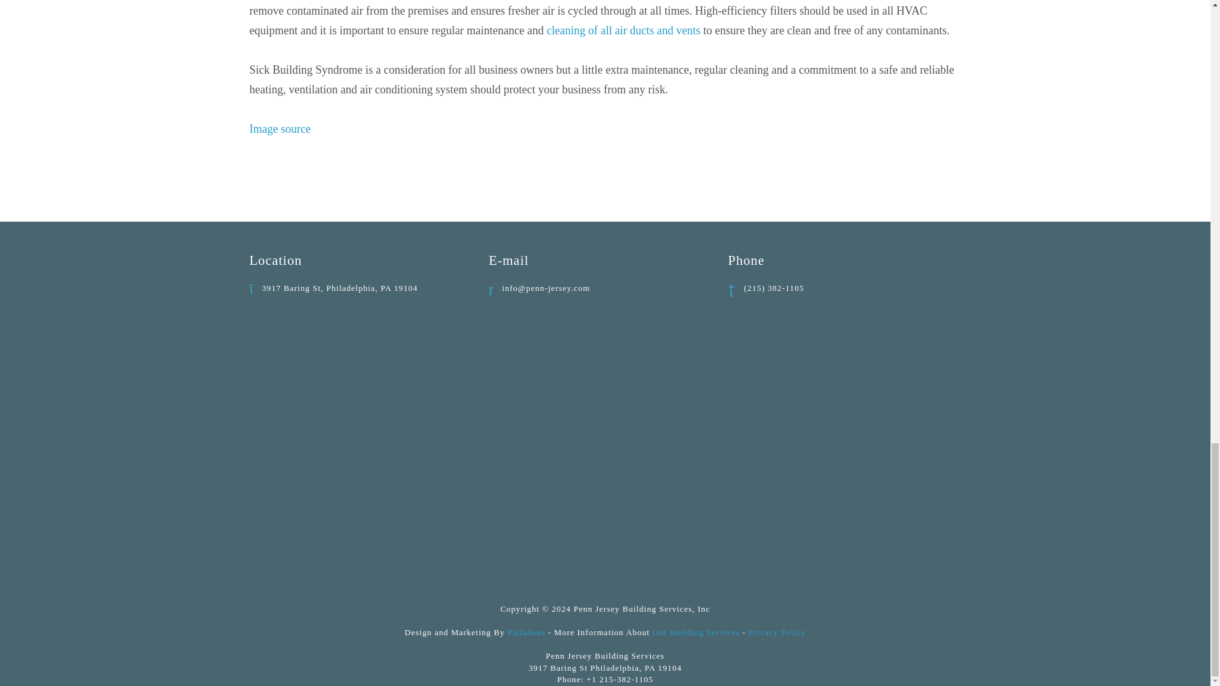 This screenshot has width=1220, height=686. I want to click on Our Building Services, so click(696, 633).